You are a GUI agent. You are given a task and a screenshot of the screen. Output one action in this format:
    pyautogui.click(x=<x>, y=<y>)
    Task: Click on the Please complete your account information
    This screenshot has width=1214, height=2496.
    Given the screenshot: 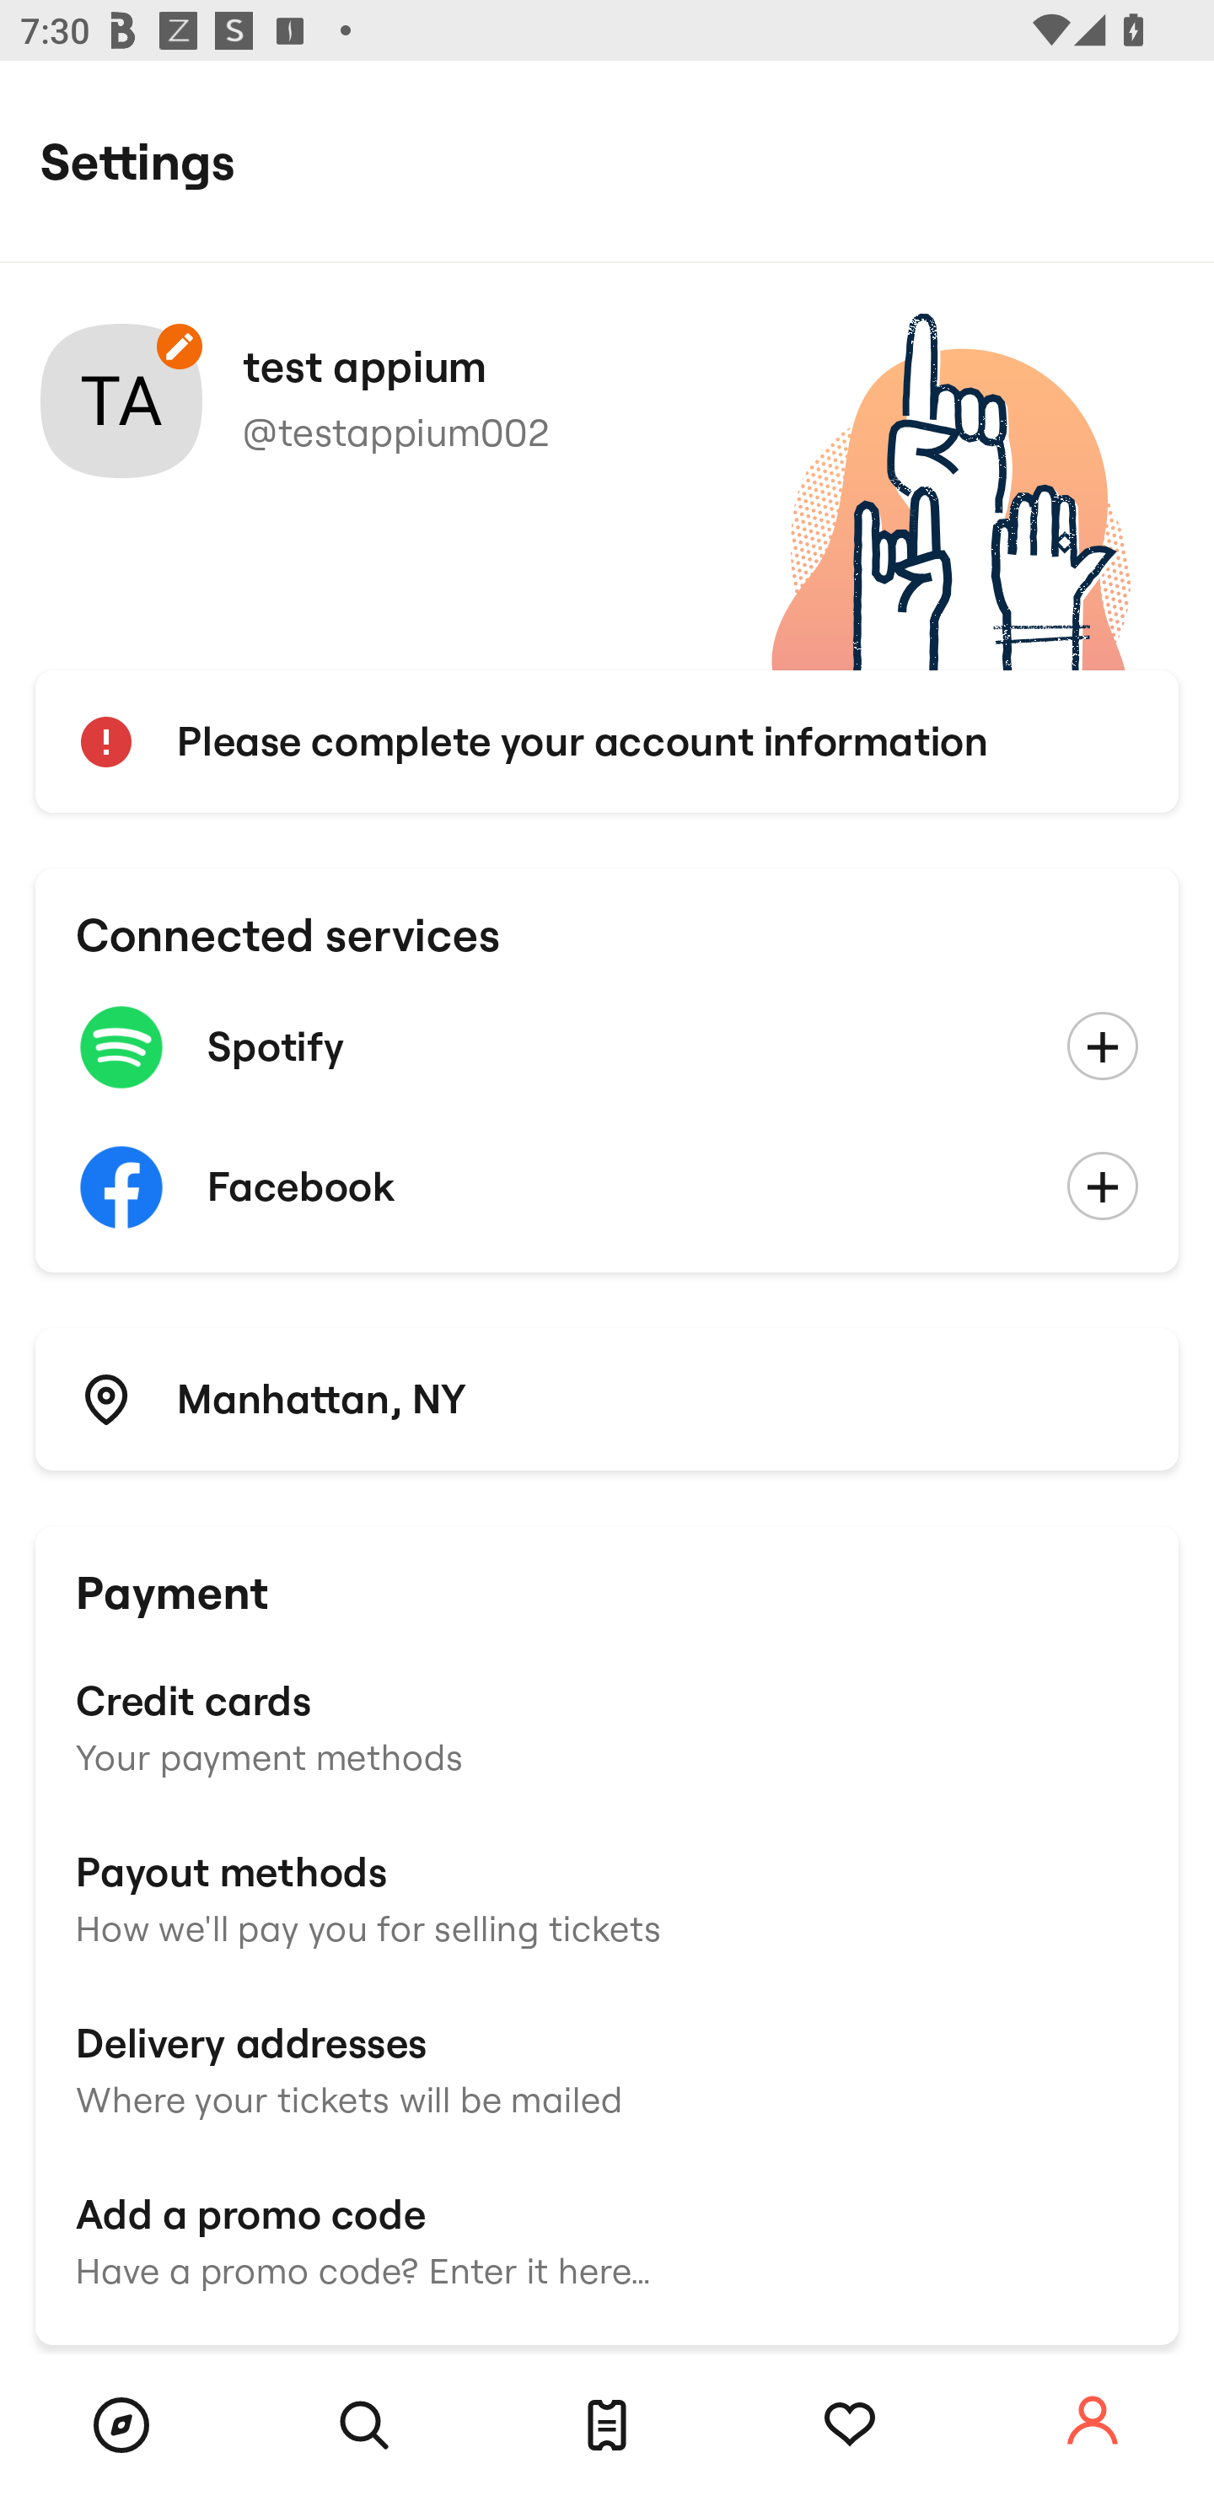 What is the action you would take?
    pyautogui.click(x=607, y=742)
    